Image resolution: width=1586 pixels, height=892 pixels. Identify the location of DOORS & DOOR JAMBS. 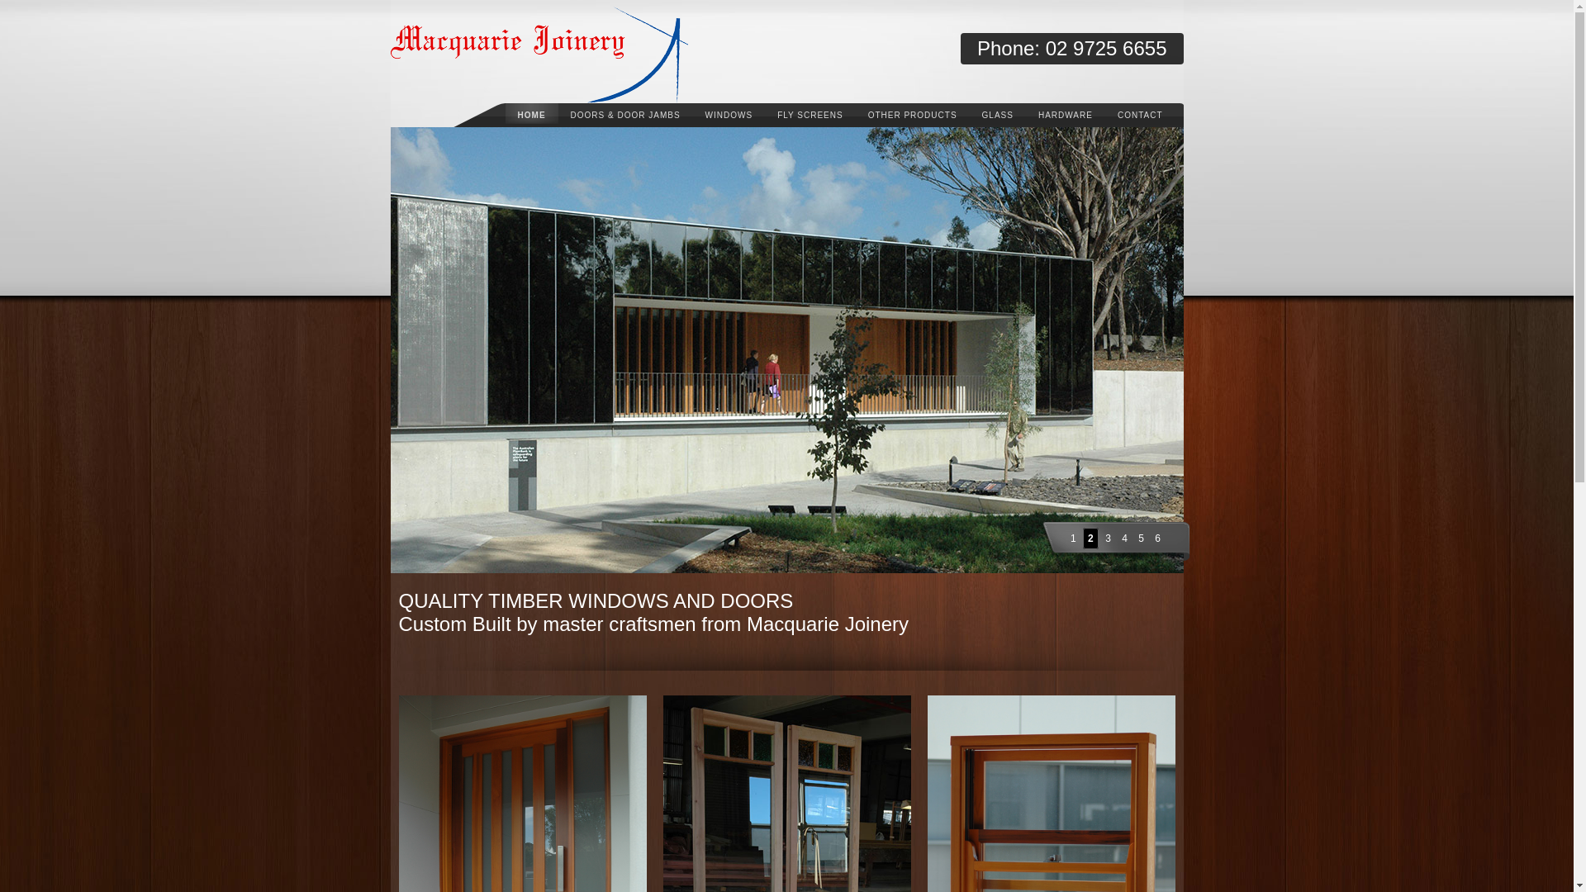
(626, 111).